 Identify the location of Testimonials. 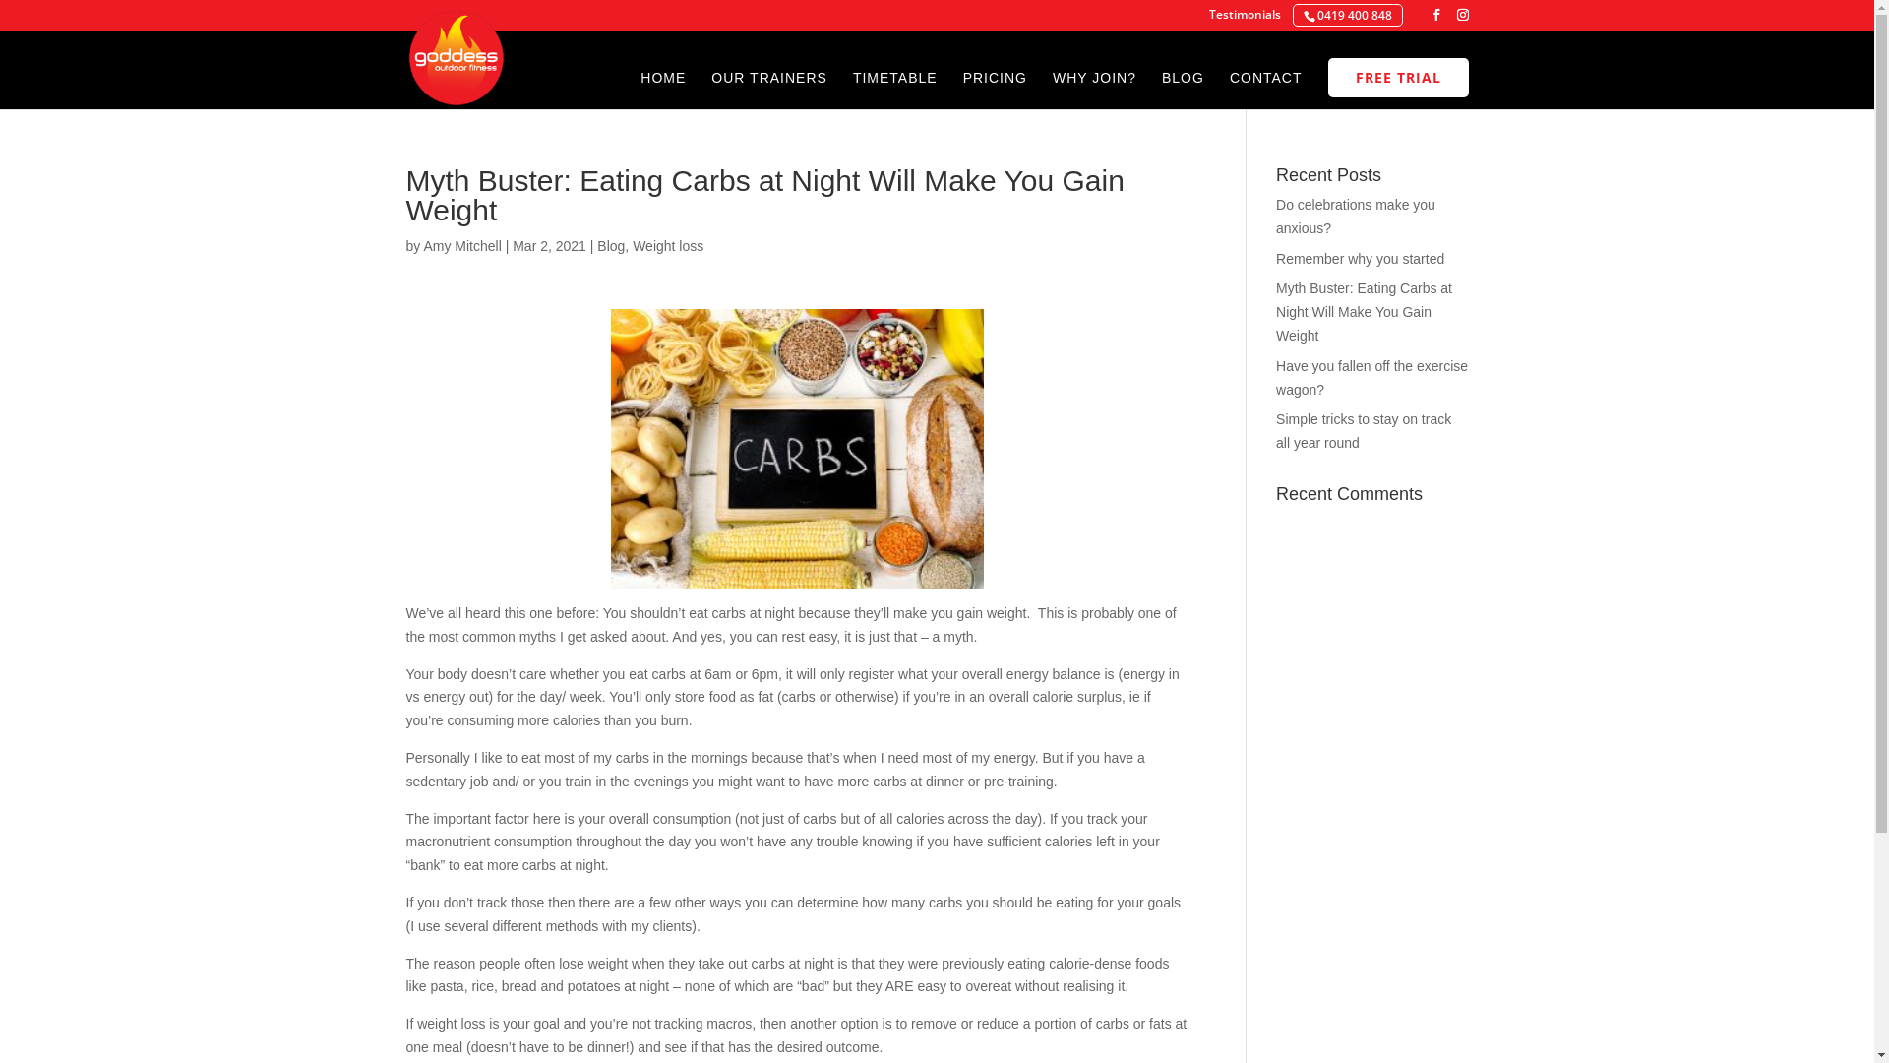
(1244, 20).